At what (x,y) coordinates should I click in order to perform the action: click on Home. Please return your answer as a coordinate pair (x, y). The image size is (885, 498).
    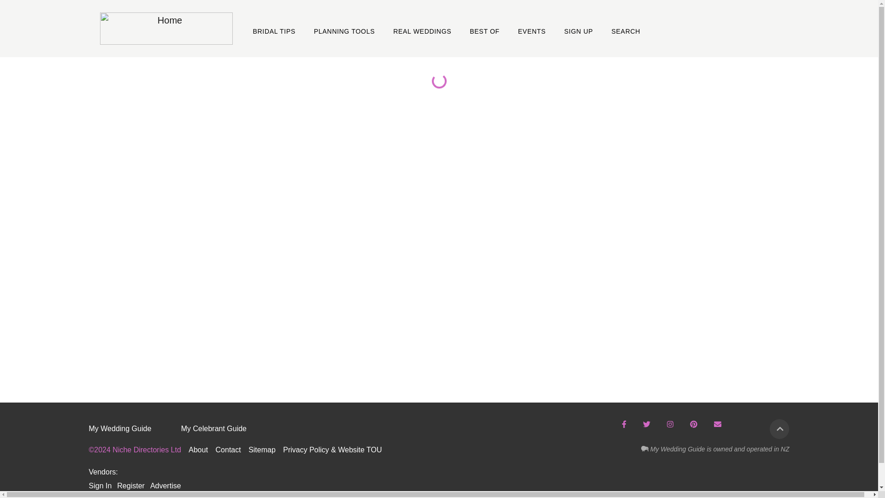
    Looking at the image, I should click on (165, 29).